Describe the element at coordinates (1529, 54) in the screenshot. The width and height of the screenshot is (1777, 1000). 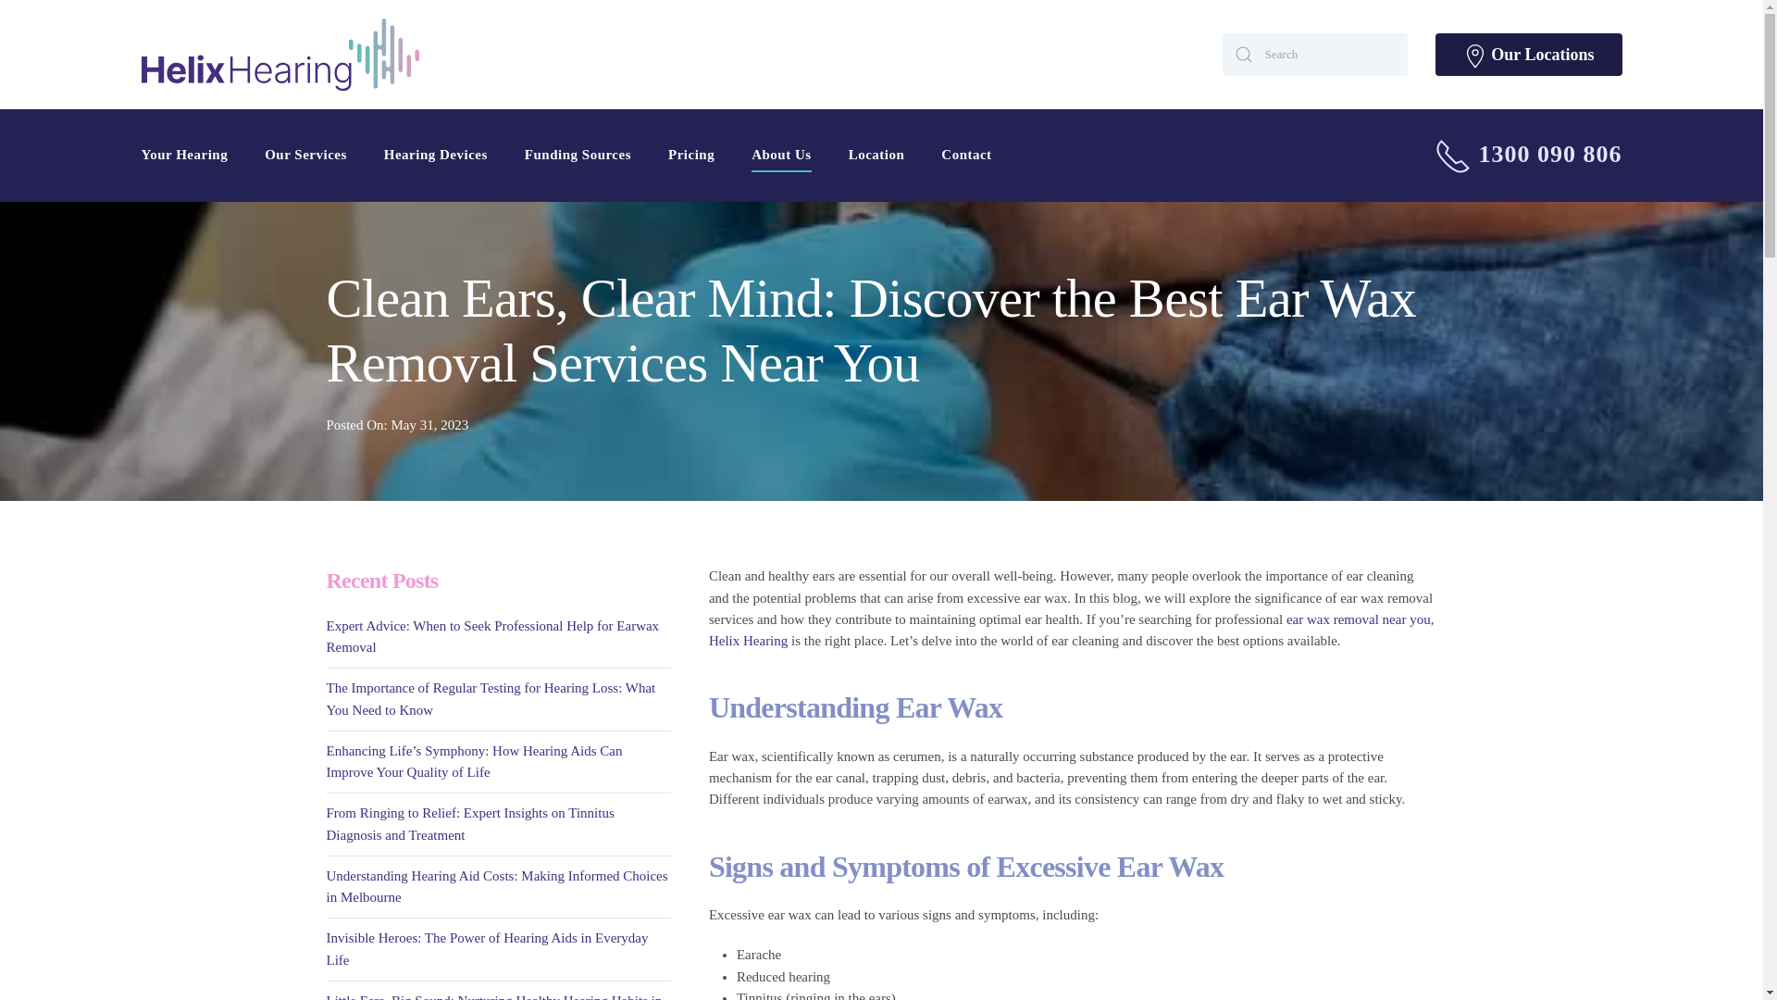
I see `Our Locations` at that location.